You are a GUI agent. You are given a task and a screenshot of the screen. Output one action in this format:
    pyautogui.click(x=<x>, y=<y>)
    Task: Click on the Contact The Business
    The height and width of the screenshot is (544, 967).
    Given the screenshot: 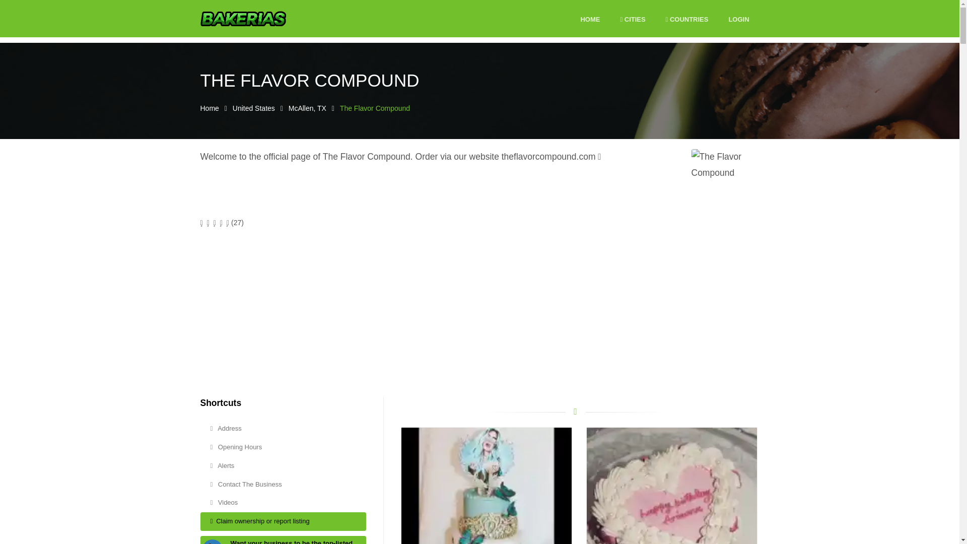 What is the action you would take?
    pyautogui.click(x=283, y=485)
    